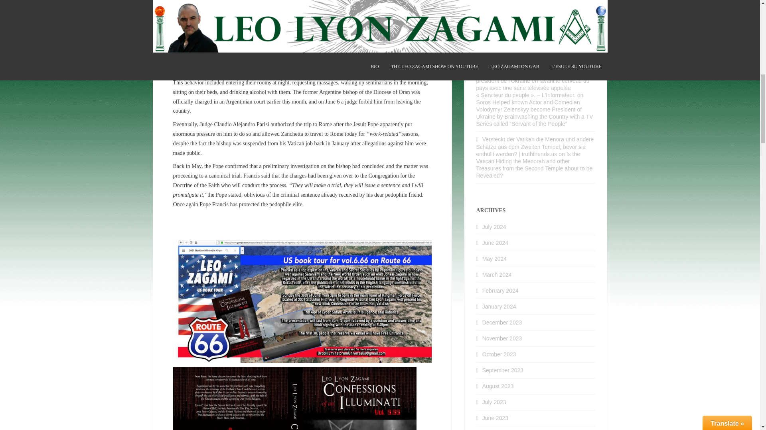 The height and width of the screenshot is (430, 766). What do you see at coordinates (496, 242) in the screenshot?
I see `June 2024` at bounding box center [496, 242].